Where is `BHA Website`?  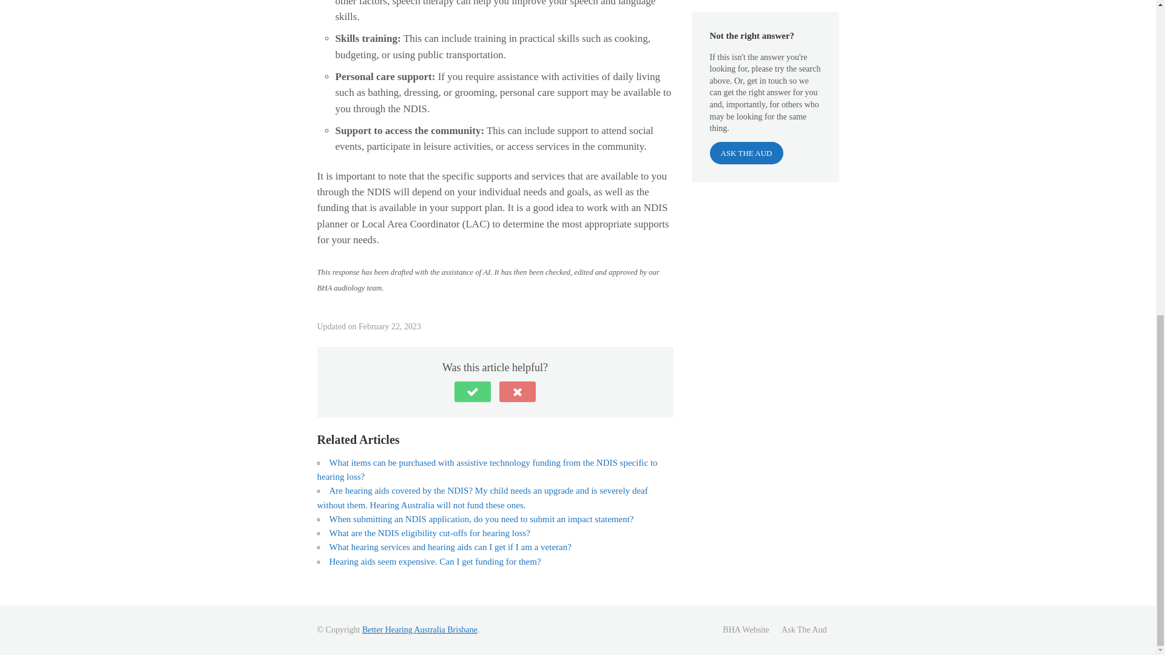
BHA Website is located at coordinates (745, 630).